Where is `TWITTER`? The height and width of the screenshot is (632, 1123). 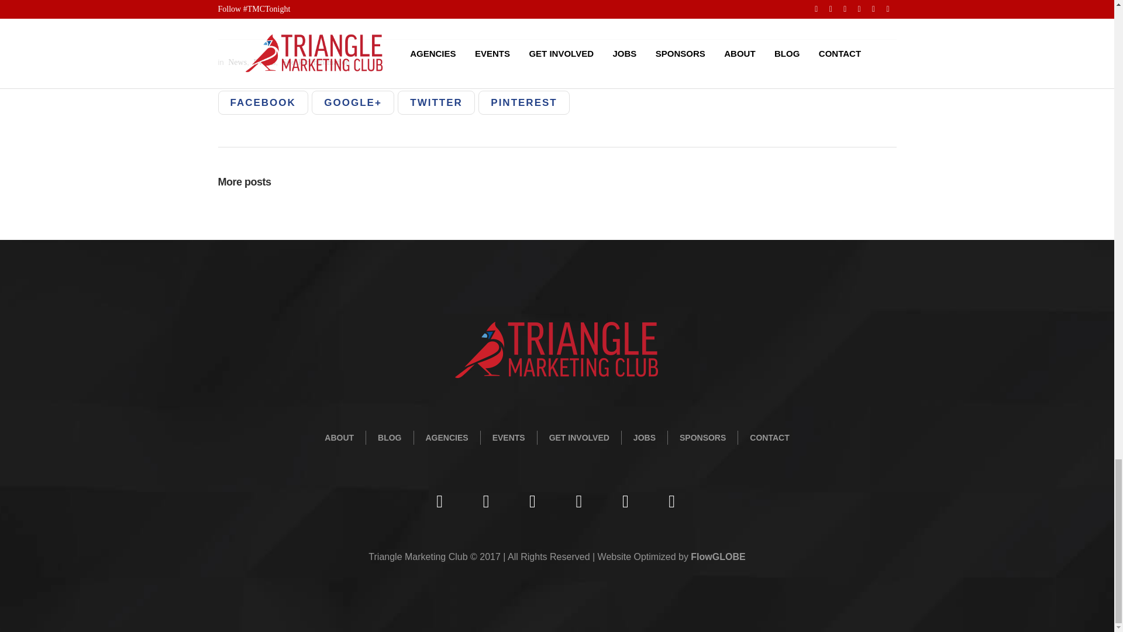 TWITTER is located at coordinates (436, 102).